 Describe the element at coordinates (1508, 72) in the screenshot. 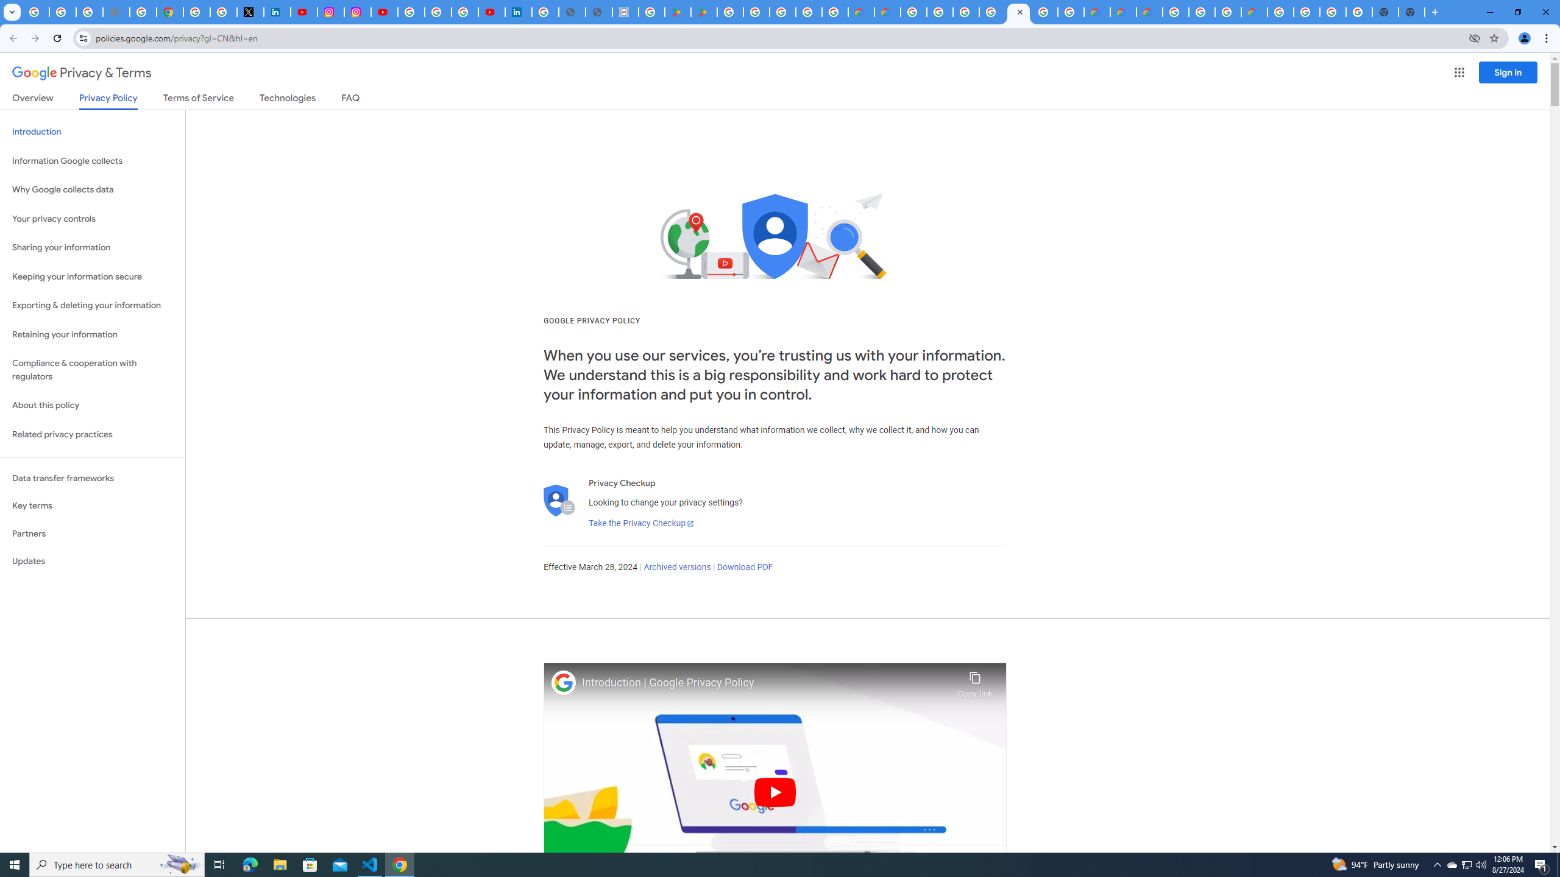

I see `Sign in` at that location.